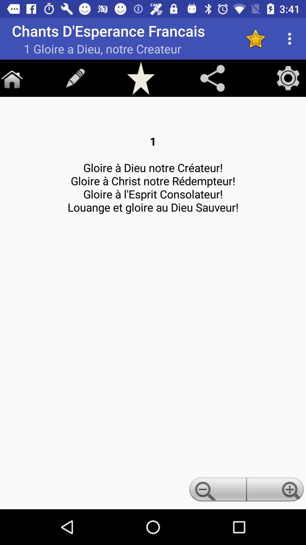 This screenshot has height=545, width=306. Describe the element at coordinates (276, 491) in the screenshot. I see `zoom in` at that location.